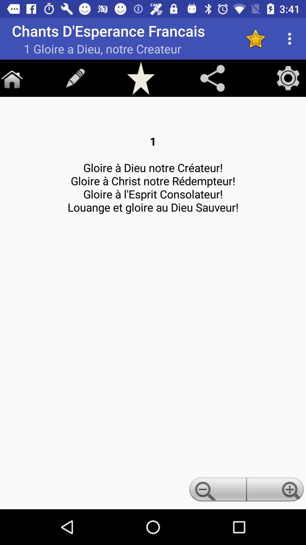 This screenshot has height=545, width=306. Describe the element at coordinates (276, 491) in the screenshot. I see `zoom in` at that location.